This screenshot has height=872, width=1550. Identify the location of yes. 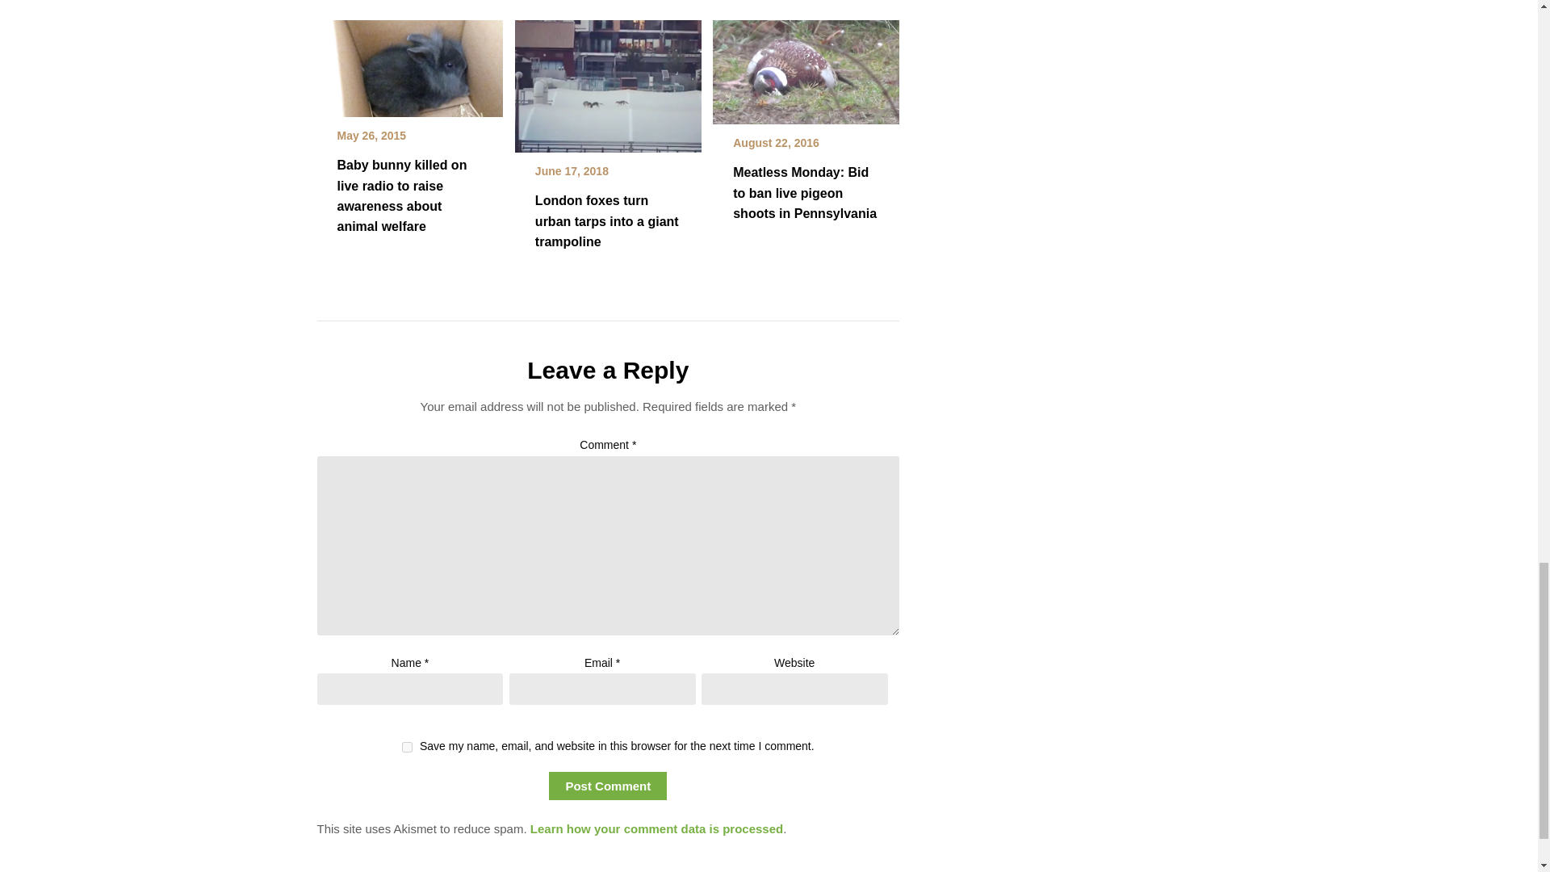
(407, 748).